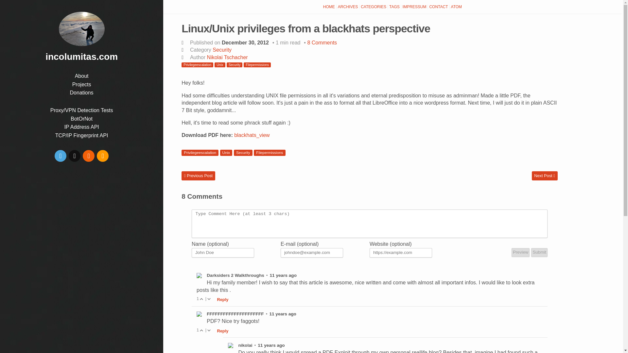  I want to click on Submit, so click(539, 252).